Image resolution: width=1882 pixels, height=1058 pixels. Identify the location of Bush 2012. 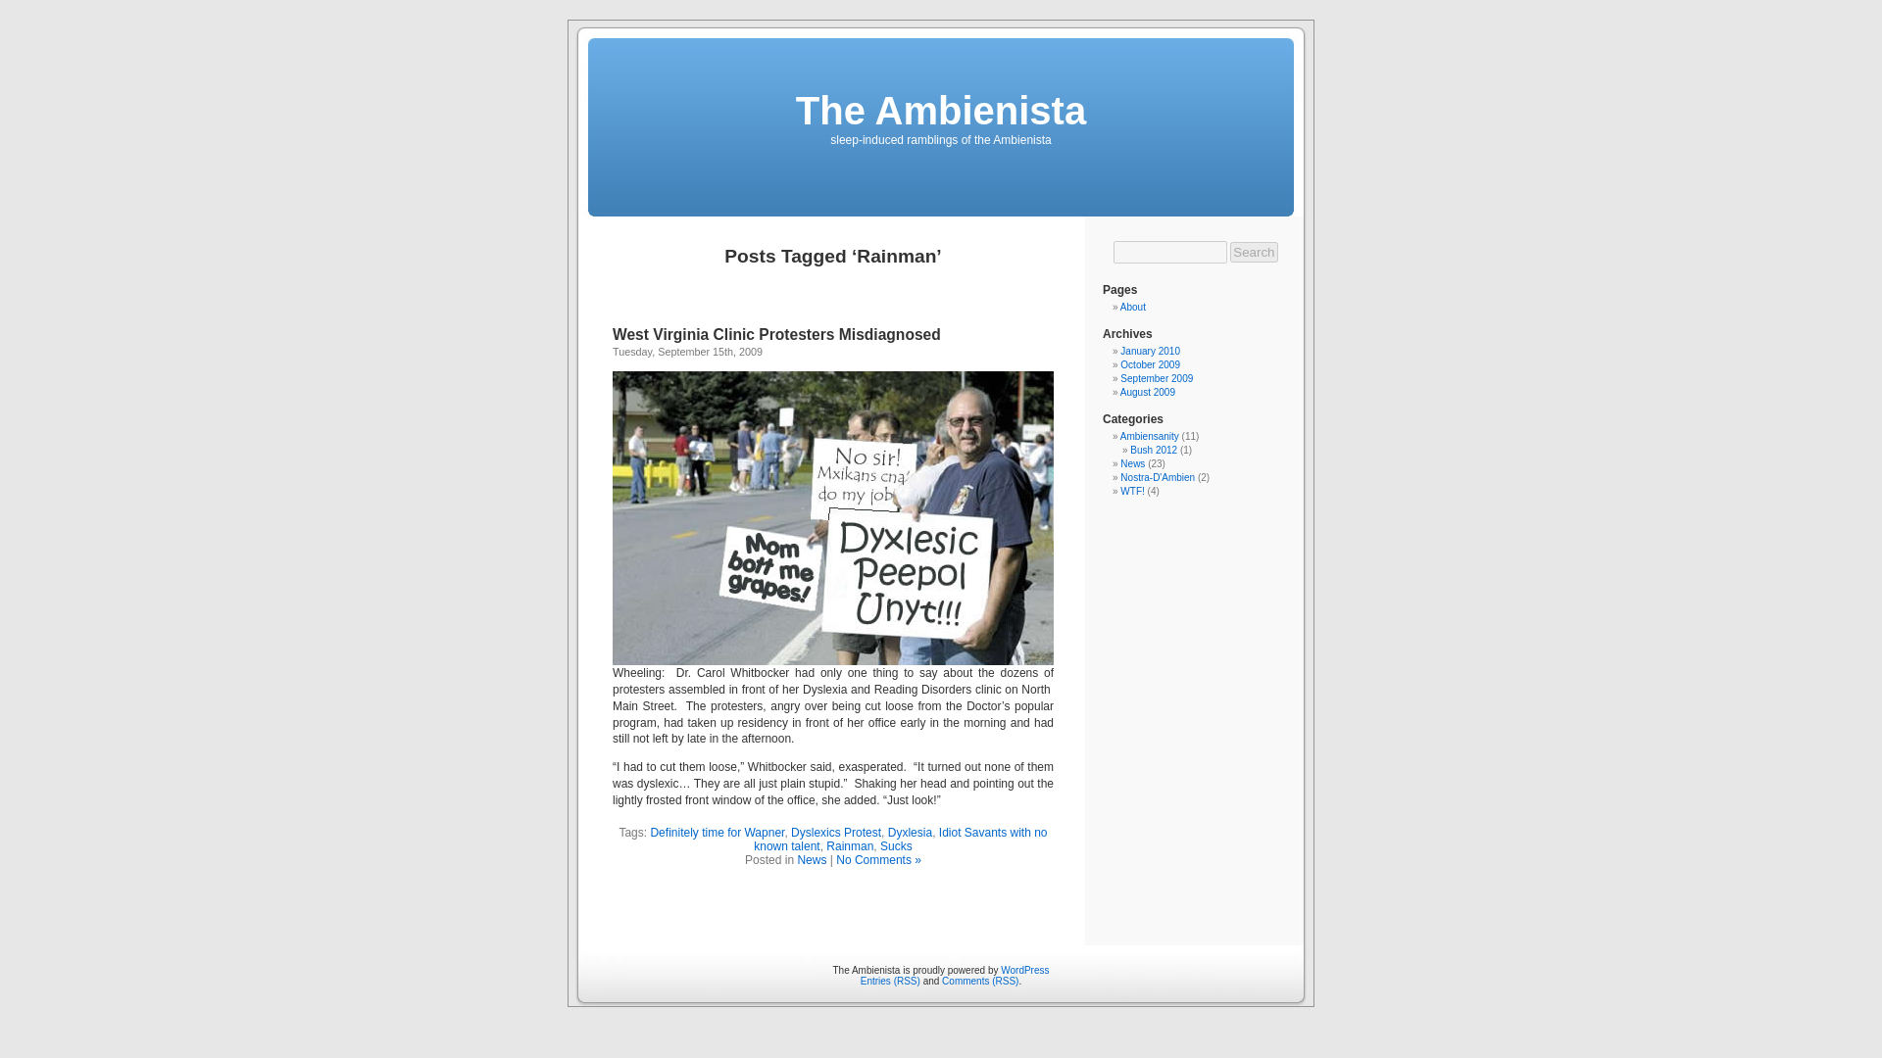
(1154, 450).